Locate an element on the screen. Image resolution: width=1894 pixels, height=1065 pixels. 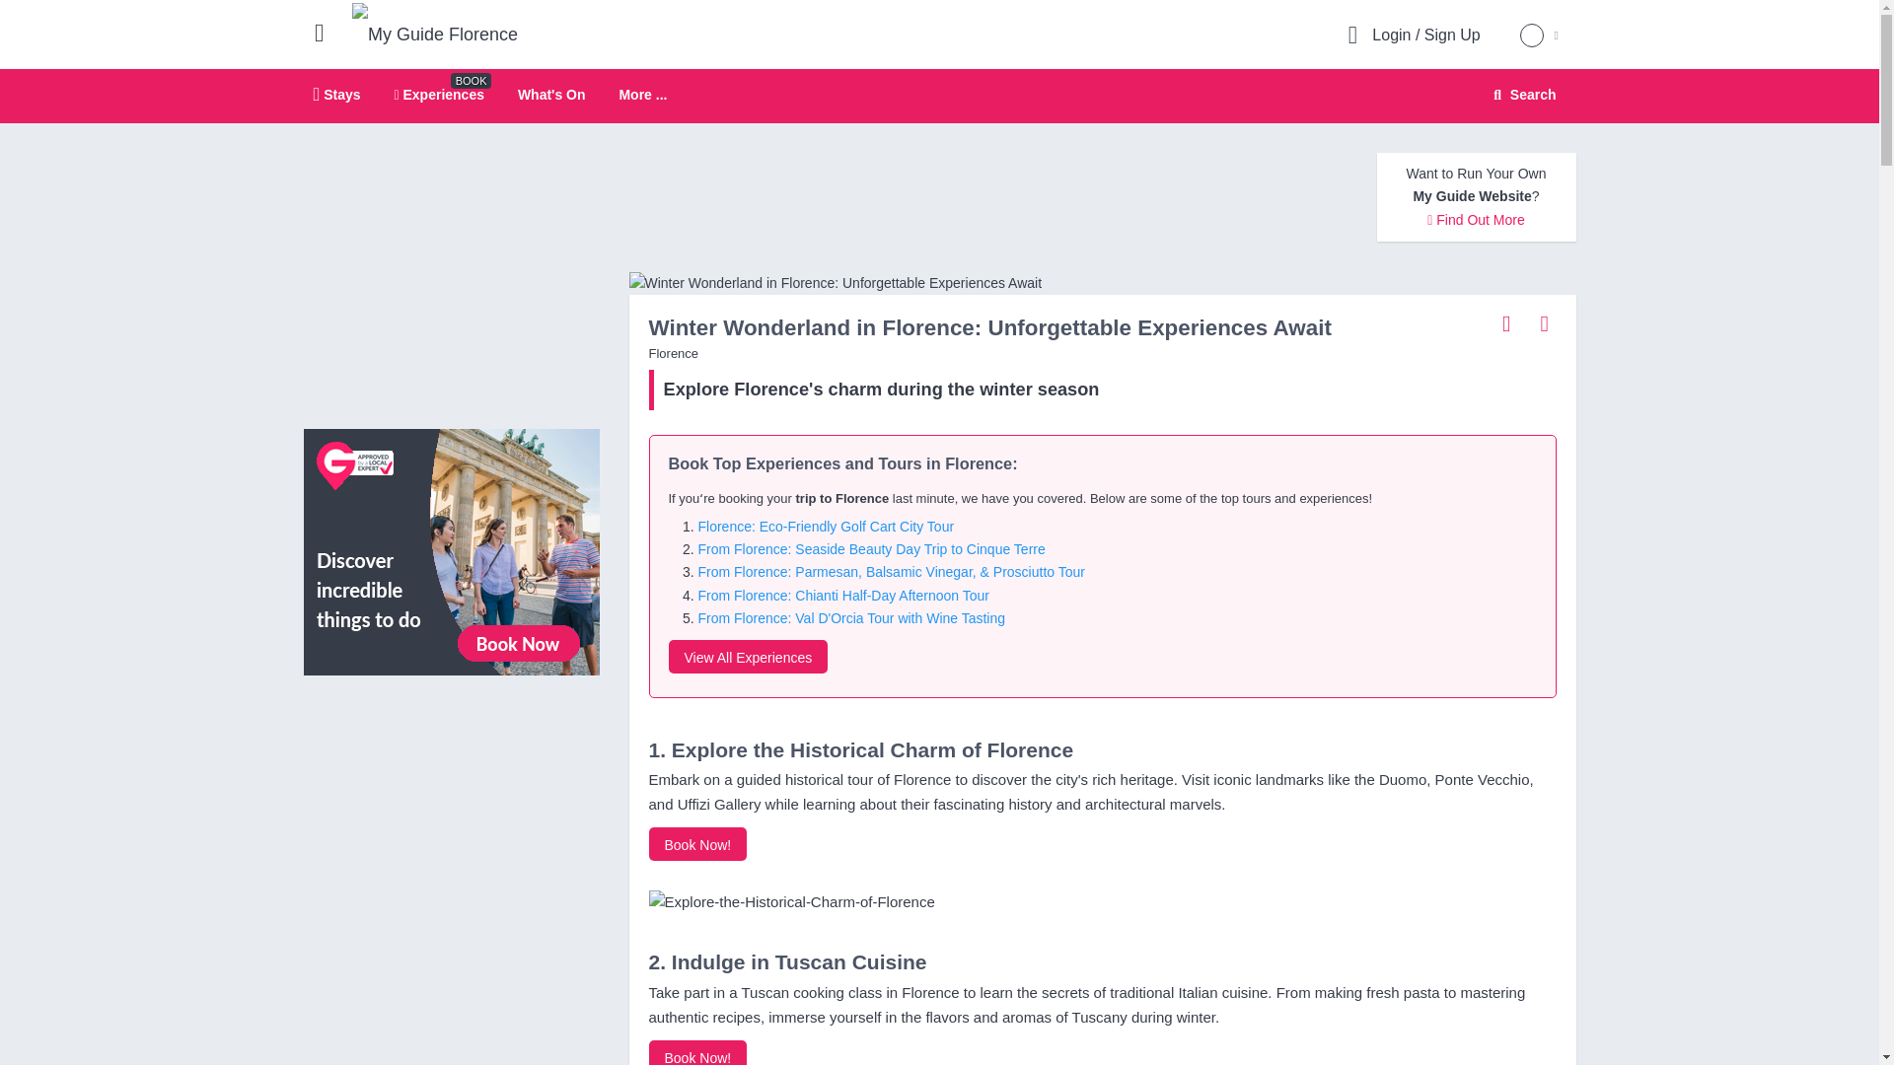
View All Experiences is located at coordinates (1543, 322).